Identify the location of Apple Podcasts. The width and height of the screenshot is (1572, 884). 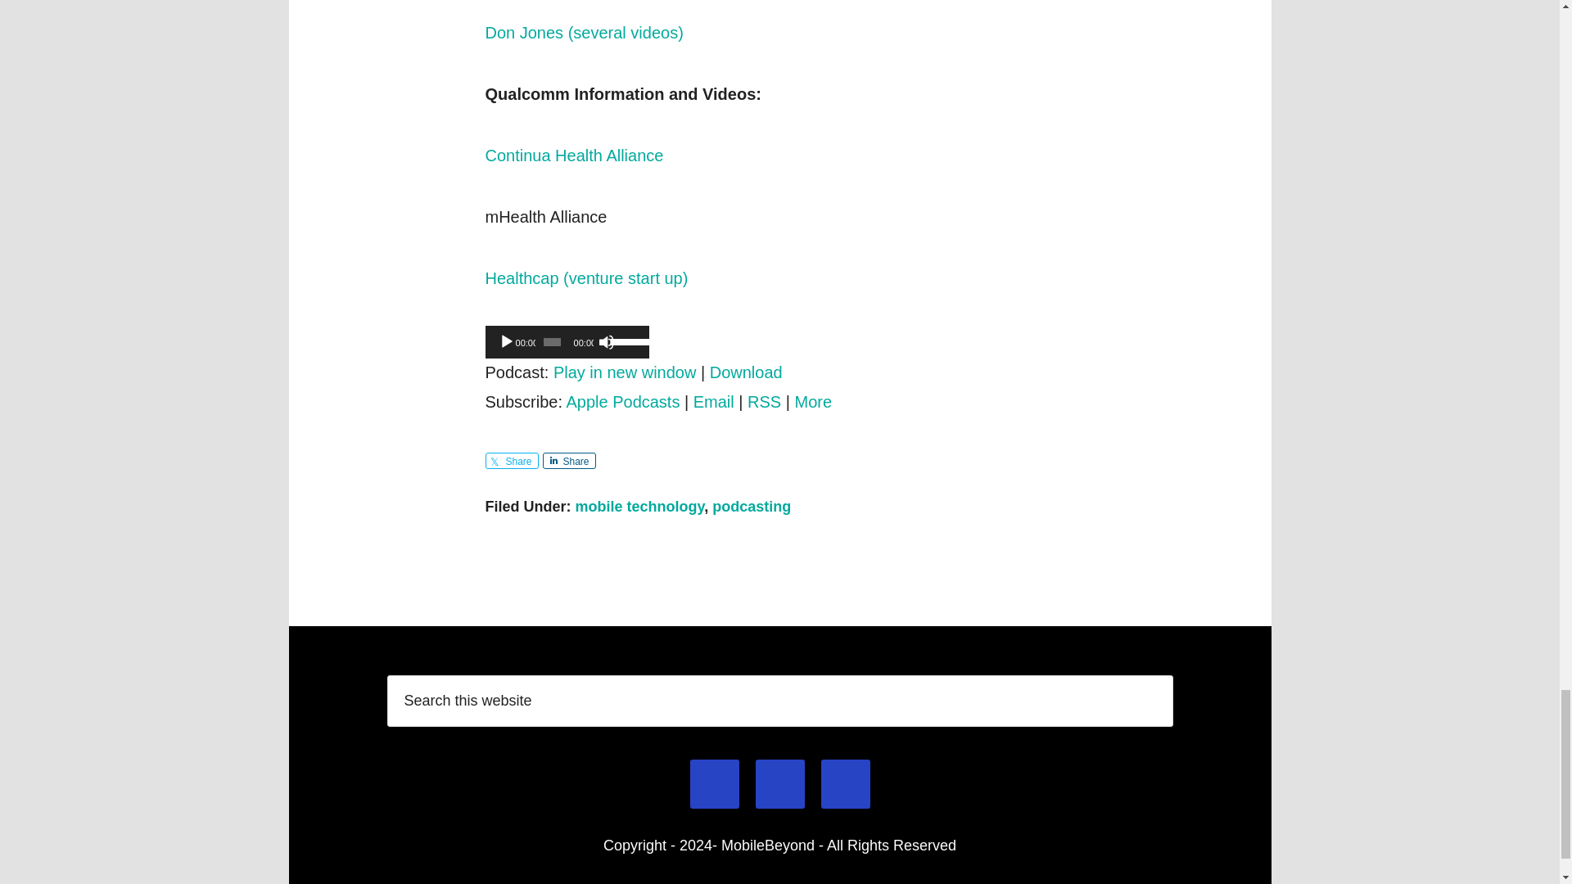
(622, 401).